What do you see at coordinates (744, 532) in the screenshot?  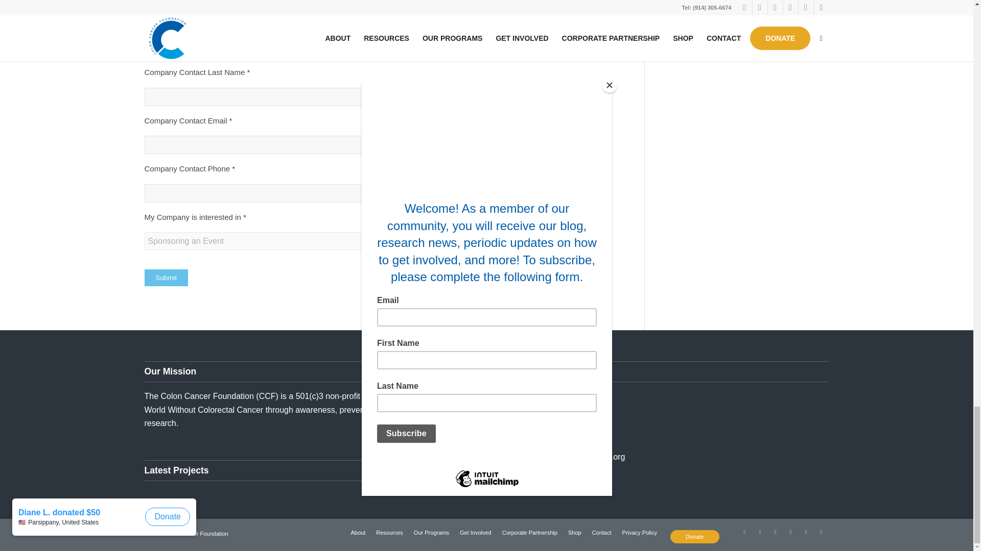 I see `Mail` at bounding box center [744, 532].